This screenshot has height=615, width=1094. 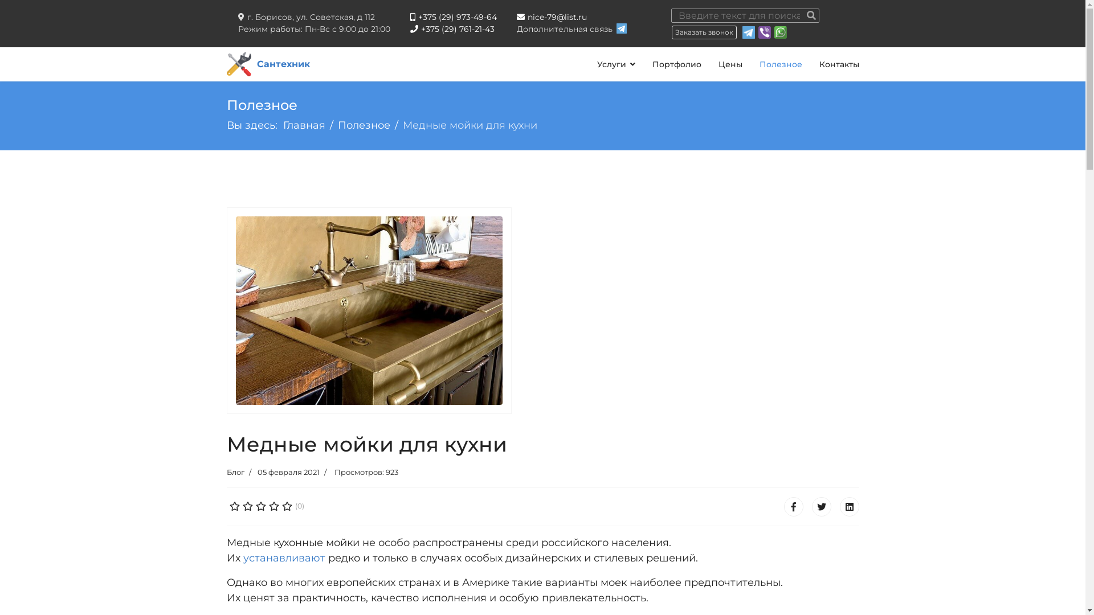 I want to click on nice-79@list.ru, so click(x=552, y=17).